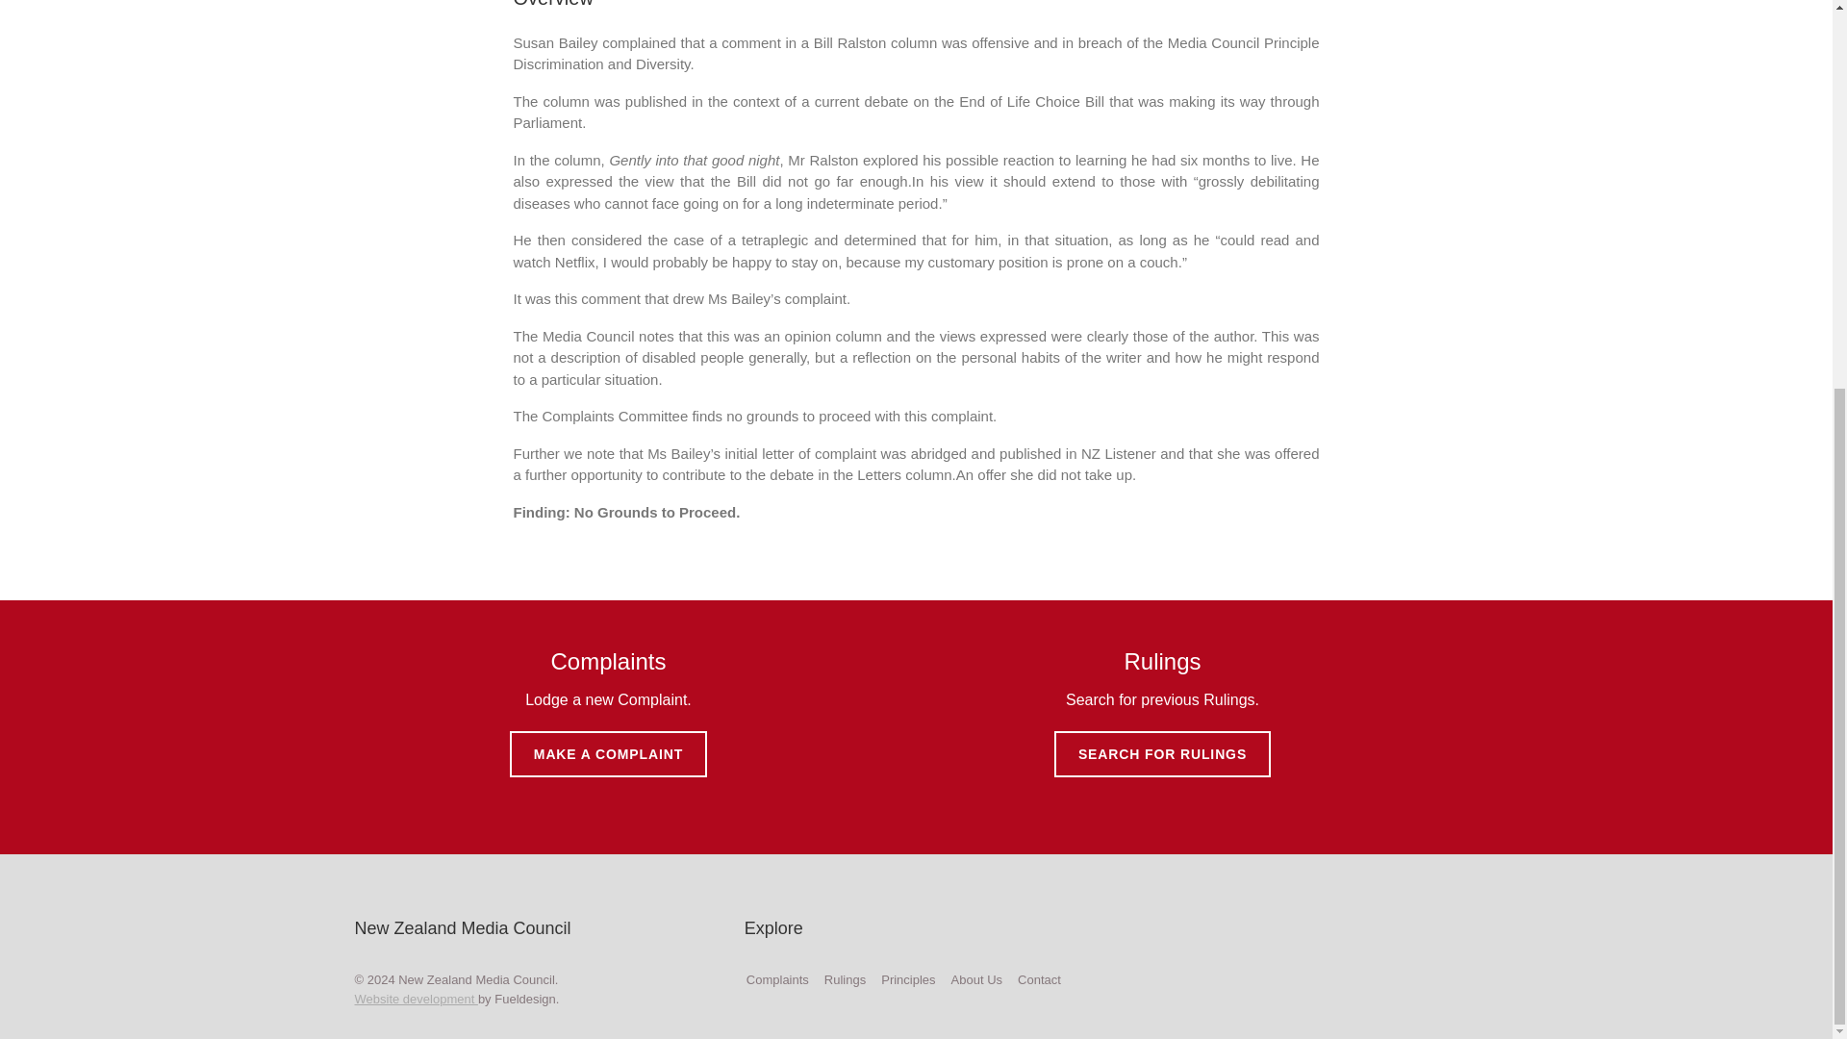 The width and height of the screenshot is (1847, 1039). What do you see at coordinates (907, 979) in the screenshot?
I see `Principles` at bounding box center [907, 979].